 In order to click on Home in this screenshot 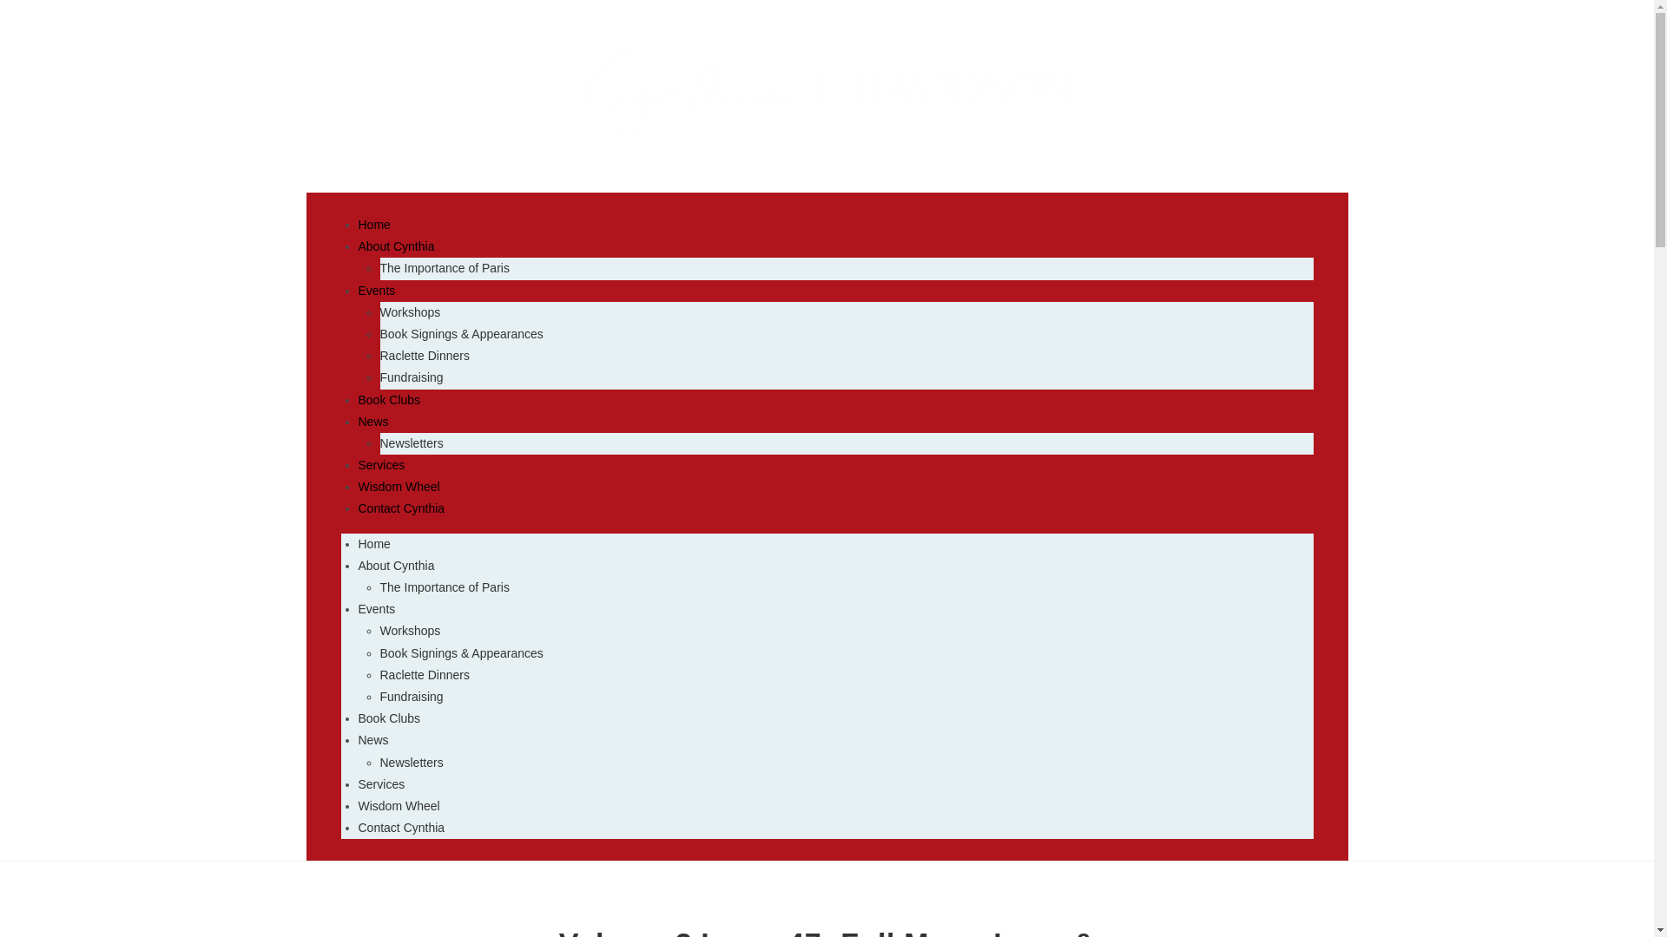, I will do `click(373, 224)`.